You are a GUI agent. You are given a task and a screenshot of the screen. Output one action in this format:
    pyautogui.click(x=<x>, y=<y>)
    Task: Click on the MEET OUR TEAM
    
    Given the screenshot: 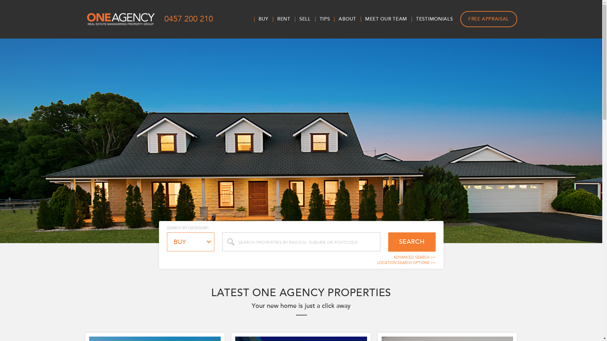 What is the action you would take?
    pyautogui.click(x=386, y=19)
    